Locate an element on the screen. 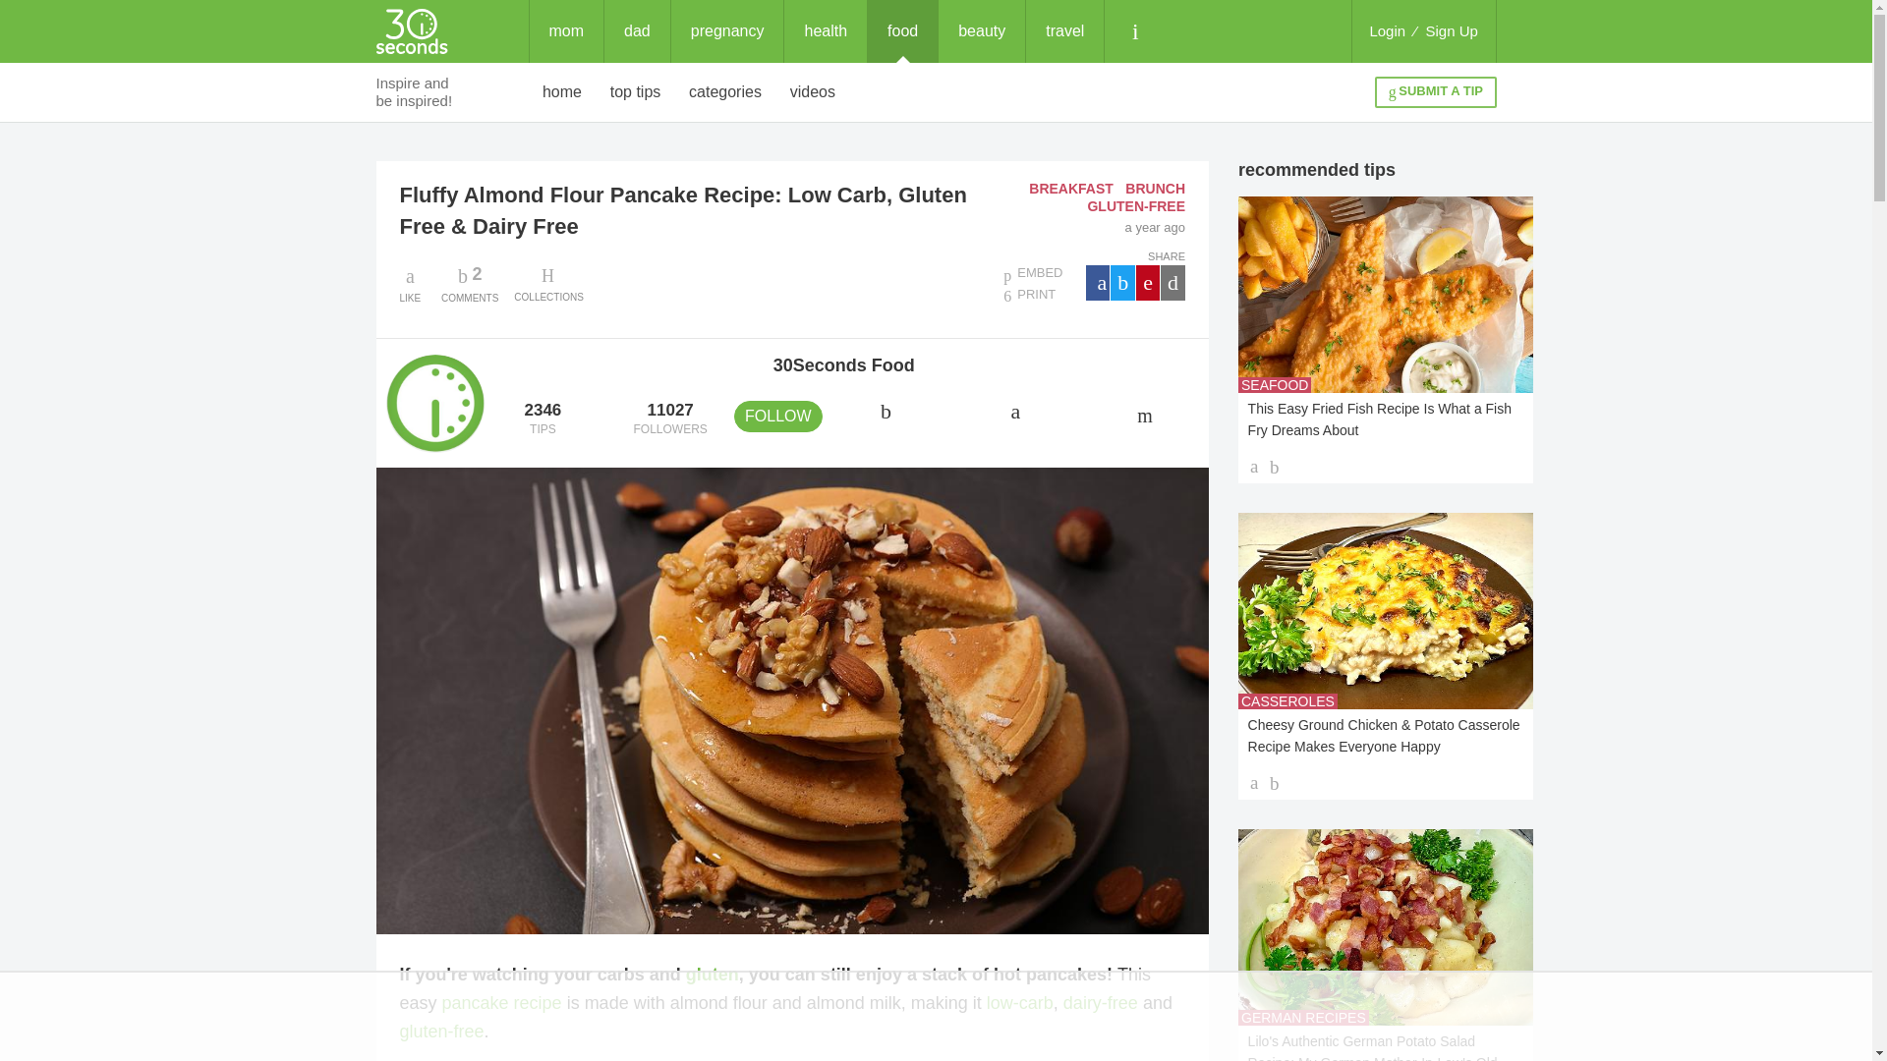 The width and height of the screenshot is (1887, 1061). health is located at coordinates (826, 31).